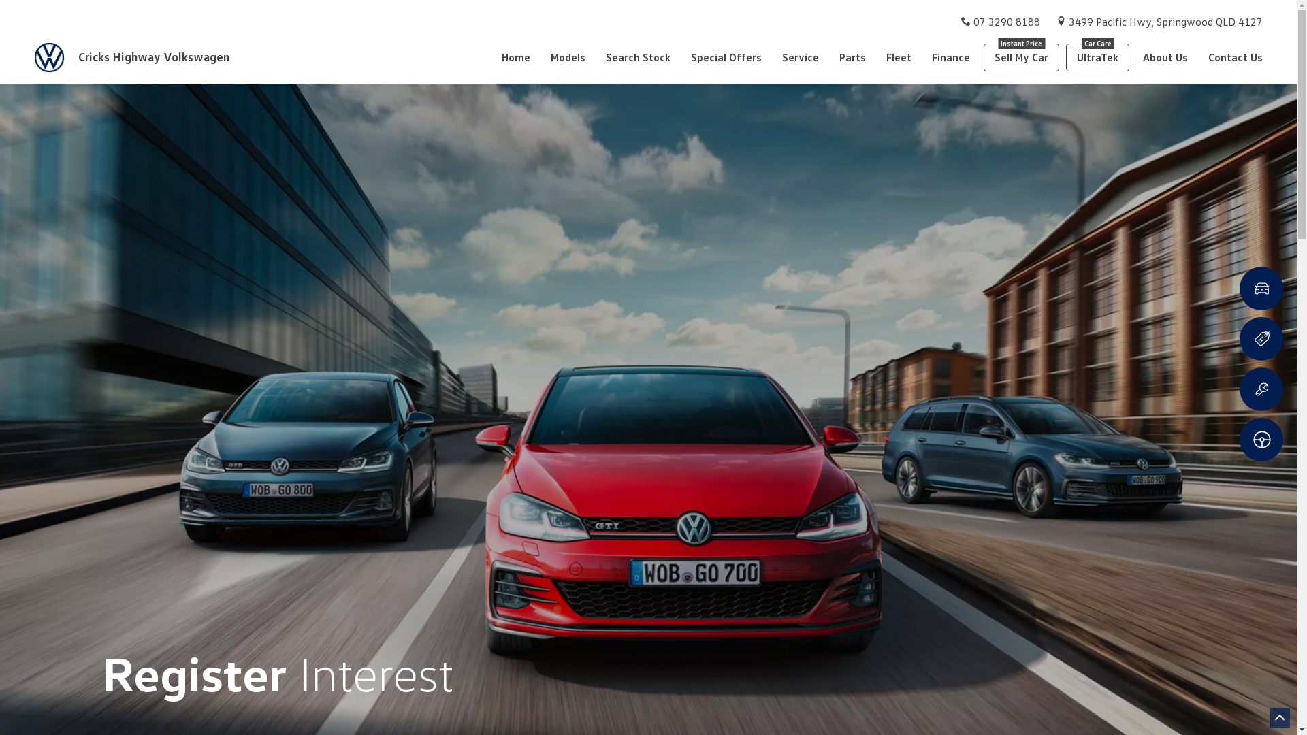 This screenshot has height=735, width=1307. I want to click on Special Offers, so click(726, 57).